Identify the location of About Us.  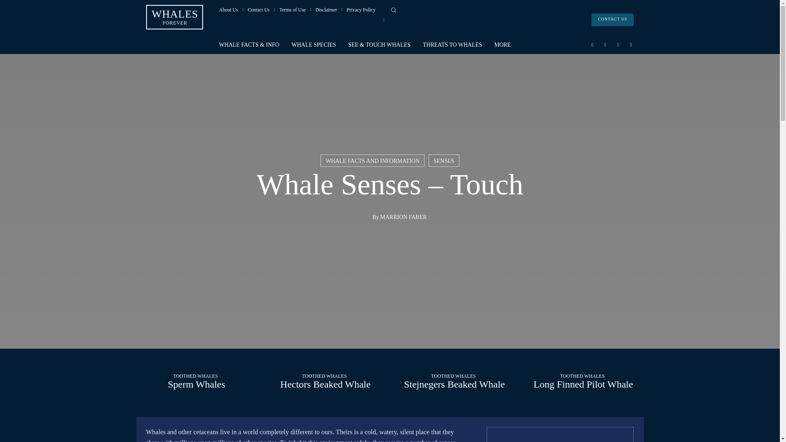
(228, 9).